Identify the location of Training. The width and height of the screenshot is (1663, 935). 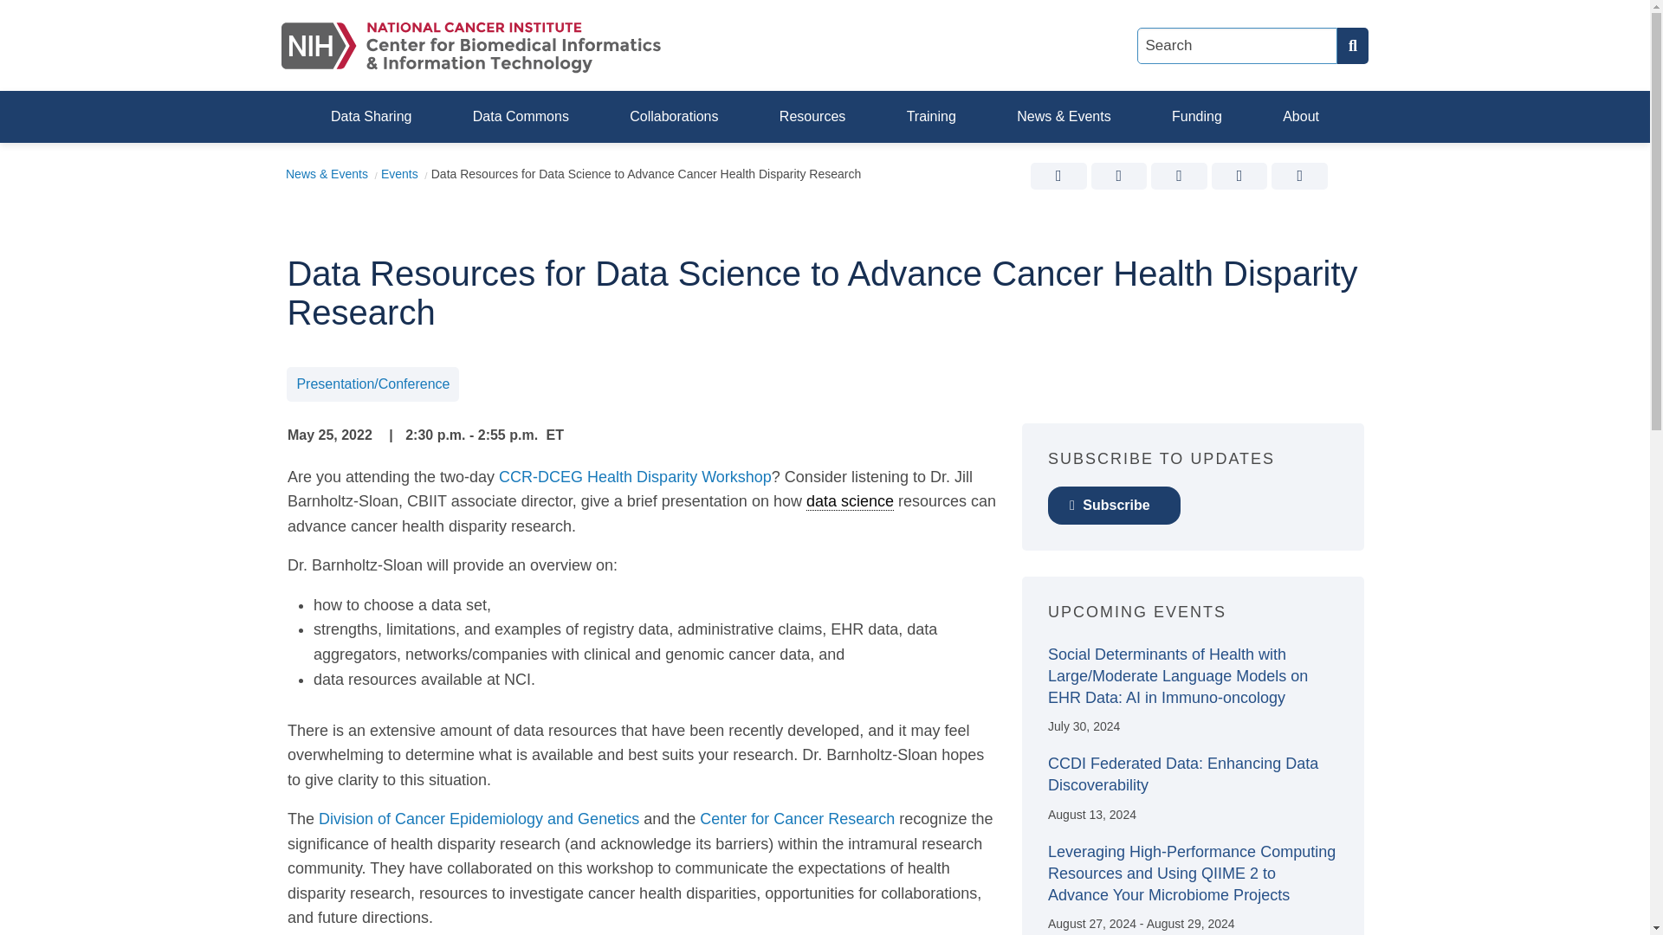
(932, 116).